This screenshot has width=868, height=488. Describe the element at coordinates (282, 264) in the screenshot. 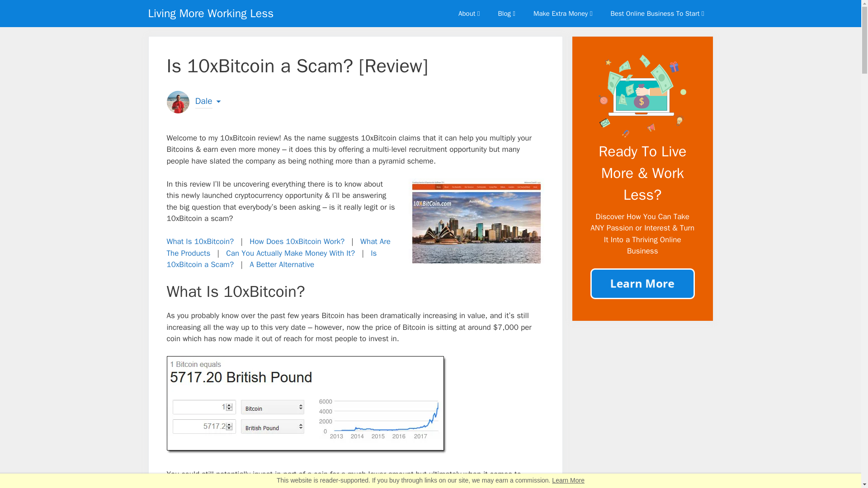

I see `A Better Alternative` at that location.